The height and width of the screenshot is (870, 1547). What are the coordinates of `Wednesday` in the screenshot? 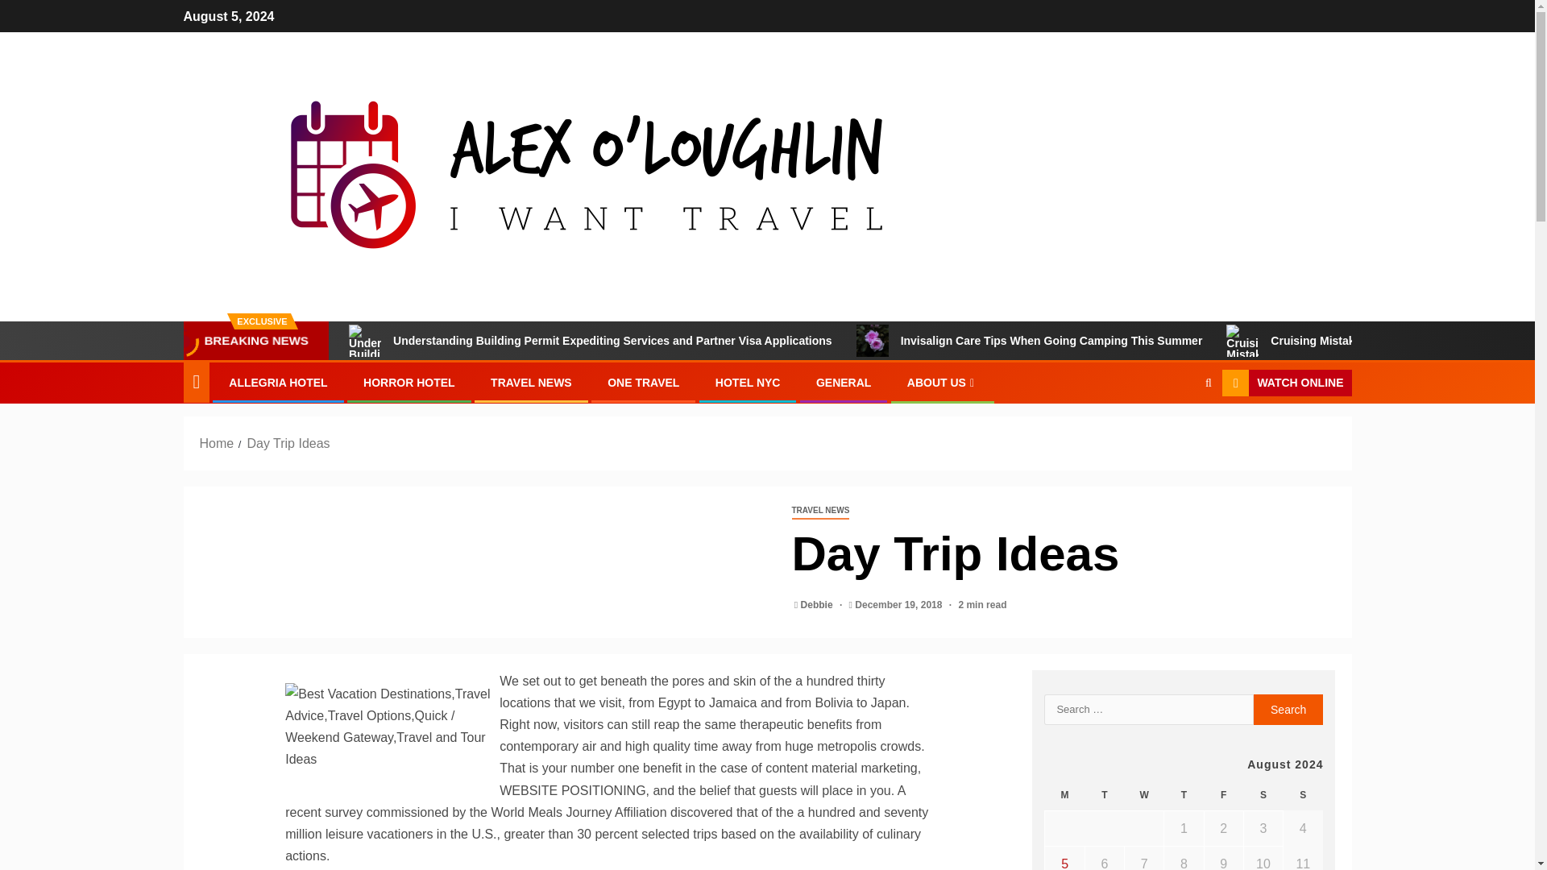 It's located at (1144, 794).